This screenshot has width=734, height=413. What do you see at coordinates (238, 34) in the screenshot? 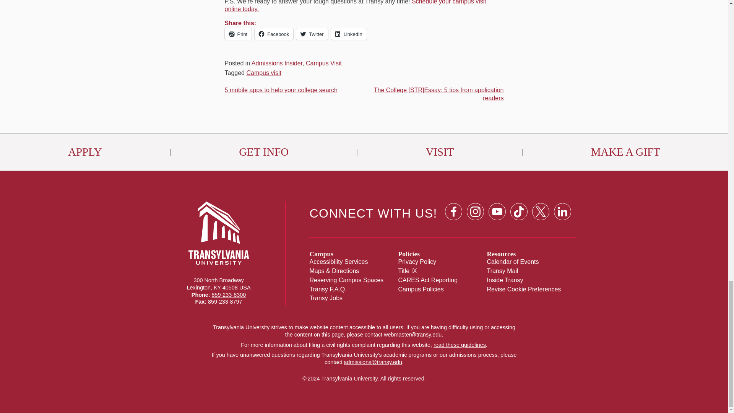
I see `Click to print` at bounding box center [238, 34].